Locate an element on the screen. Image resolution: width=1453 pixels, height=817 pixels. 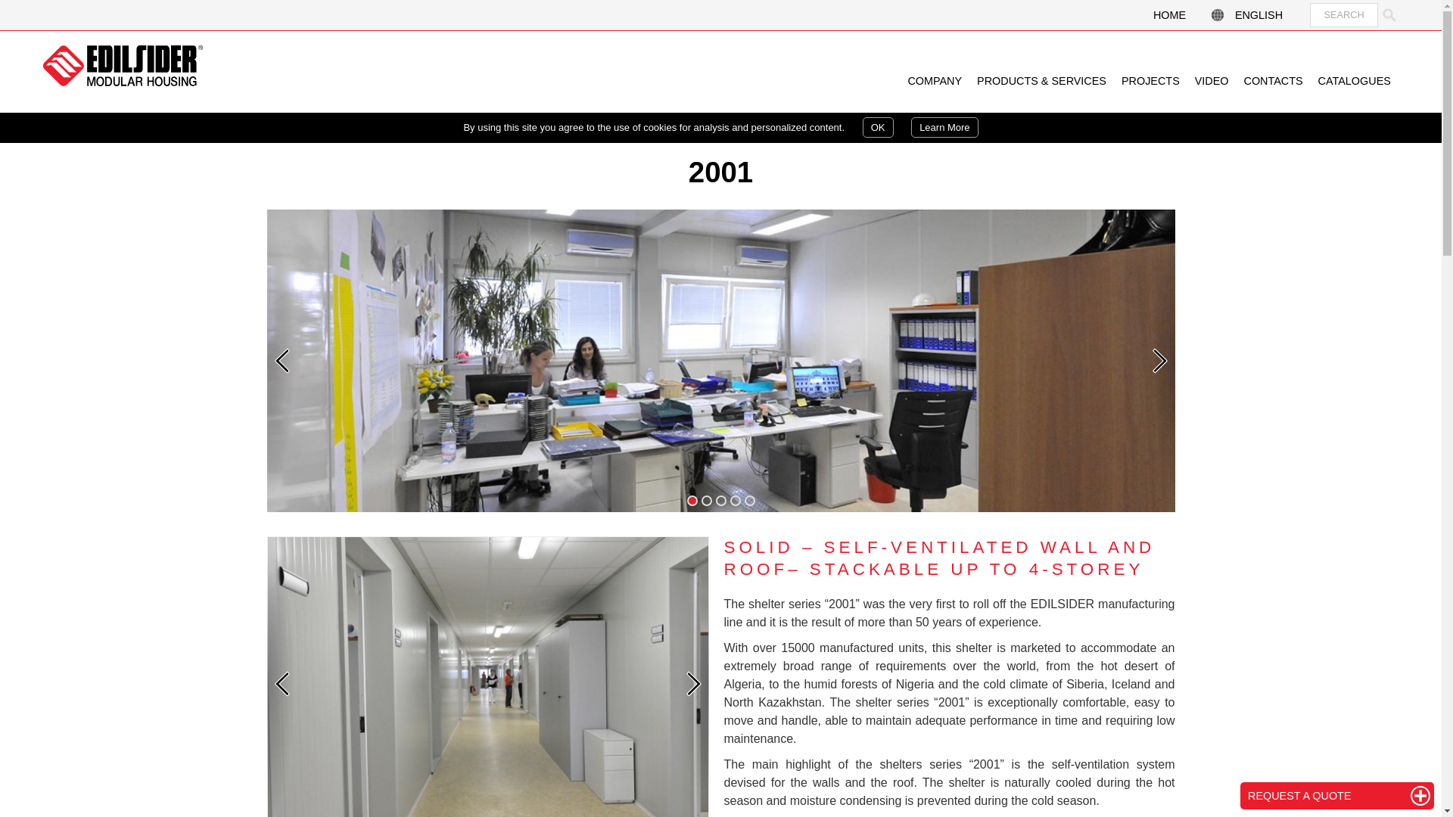
PROJECTS is located at coordinates (1150, 81).